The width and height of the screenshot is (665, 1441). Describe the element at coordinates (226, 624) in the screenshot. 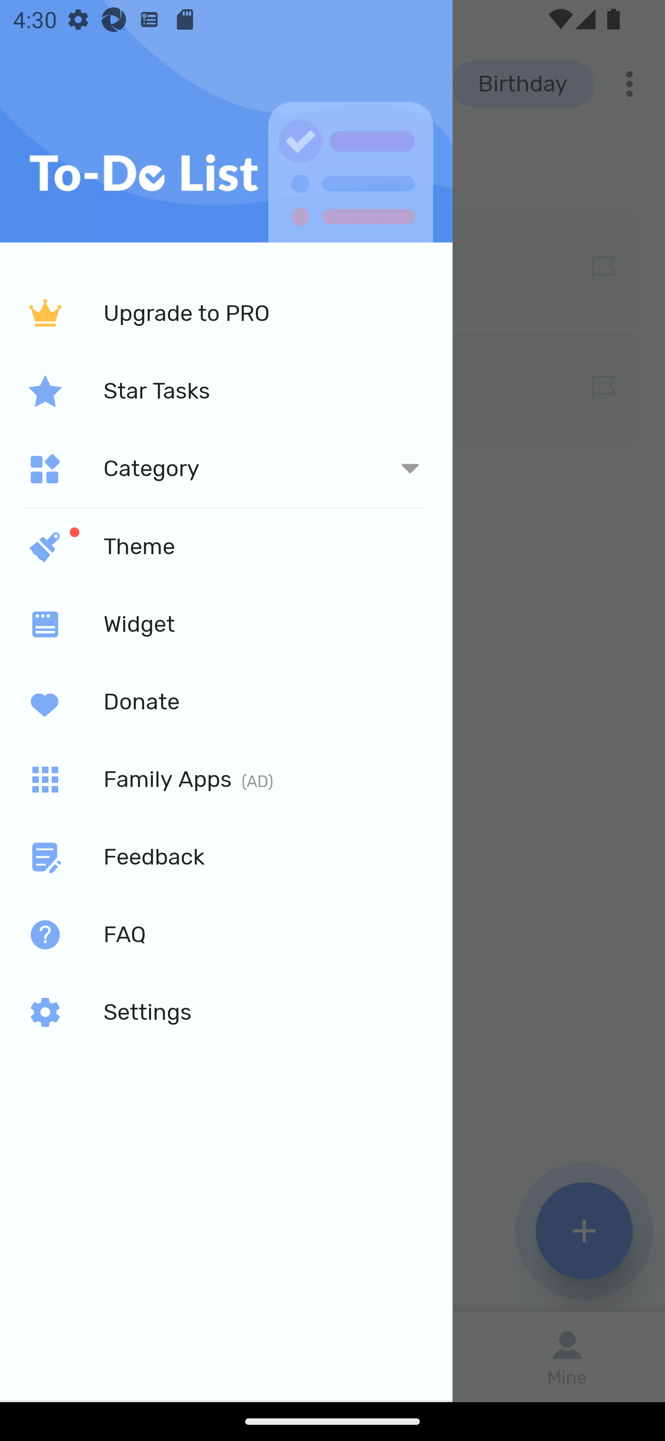

I see `Widget` at that location.